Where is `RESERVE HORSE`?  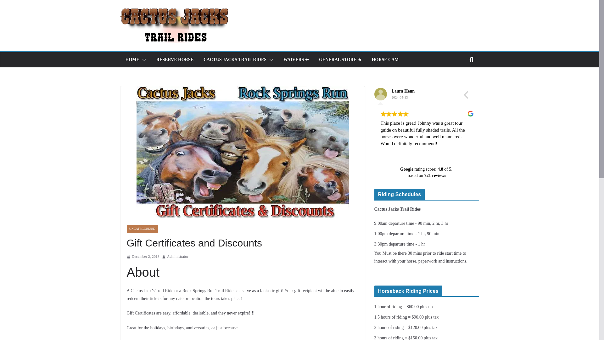 RESERVE HORSE is located at coordinates (175, 60).